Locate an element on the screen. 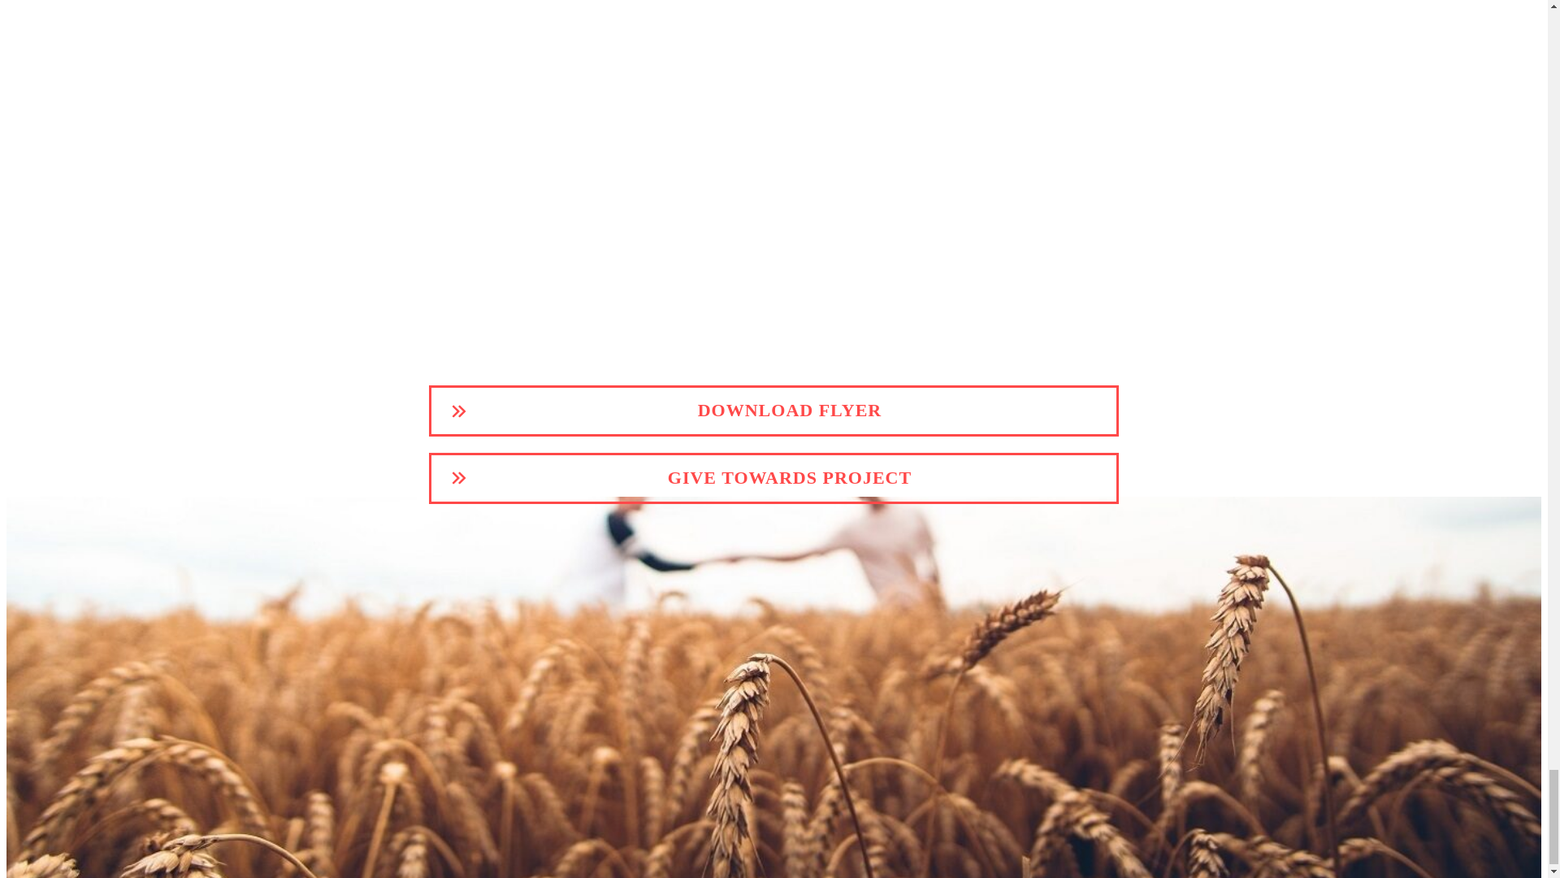 The height and width of the screenshot is (878, 1560). GIVE TOWARDS PROJECT is located at coordinates (773, 478).